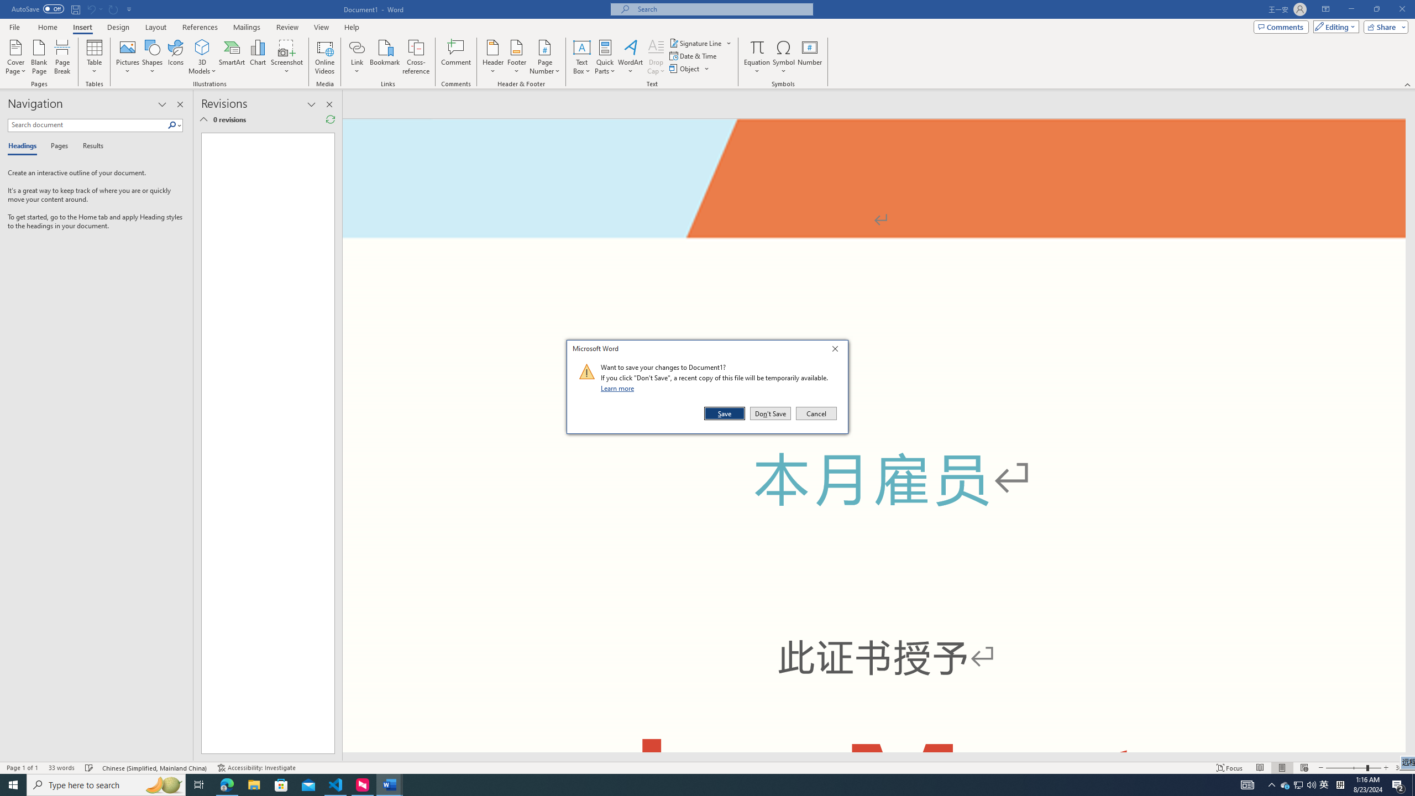 This screenshot has width=1415, height=796. What do you see at coordinates (1247, 785) in the screenshot?
I see `Page Break` at bounding box center [1247, 785].